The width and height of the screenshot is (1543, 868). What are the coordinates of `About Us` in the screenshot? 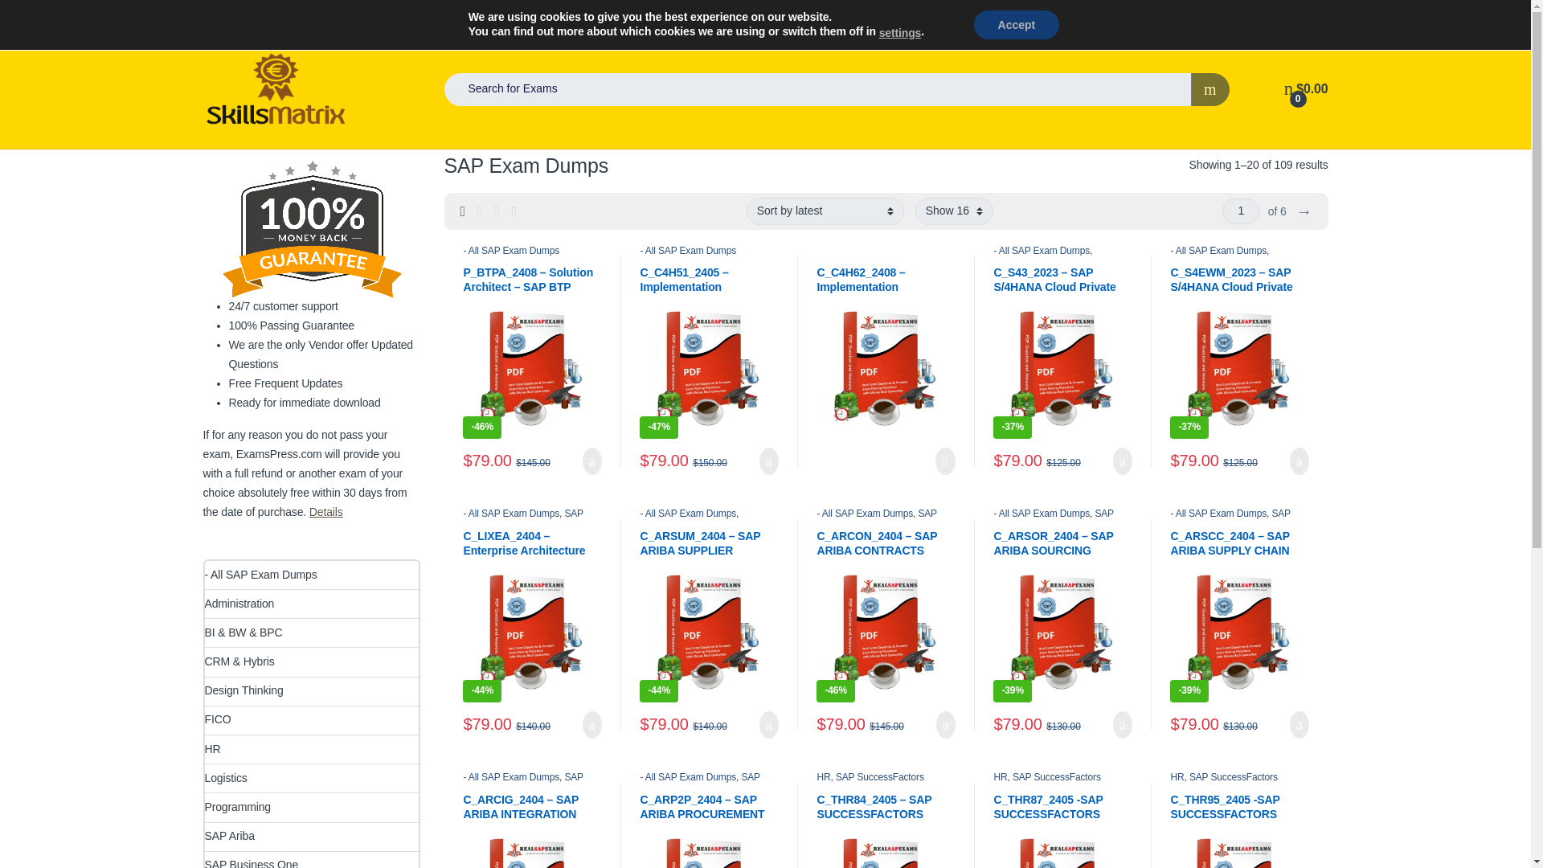 It's located at (1306, 14).